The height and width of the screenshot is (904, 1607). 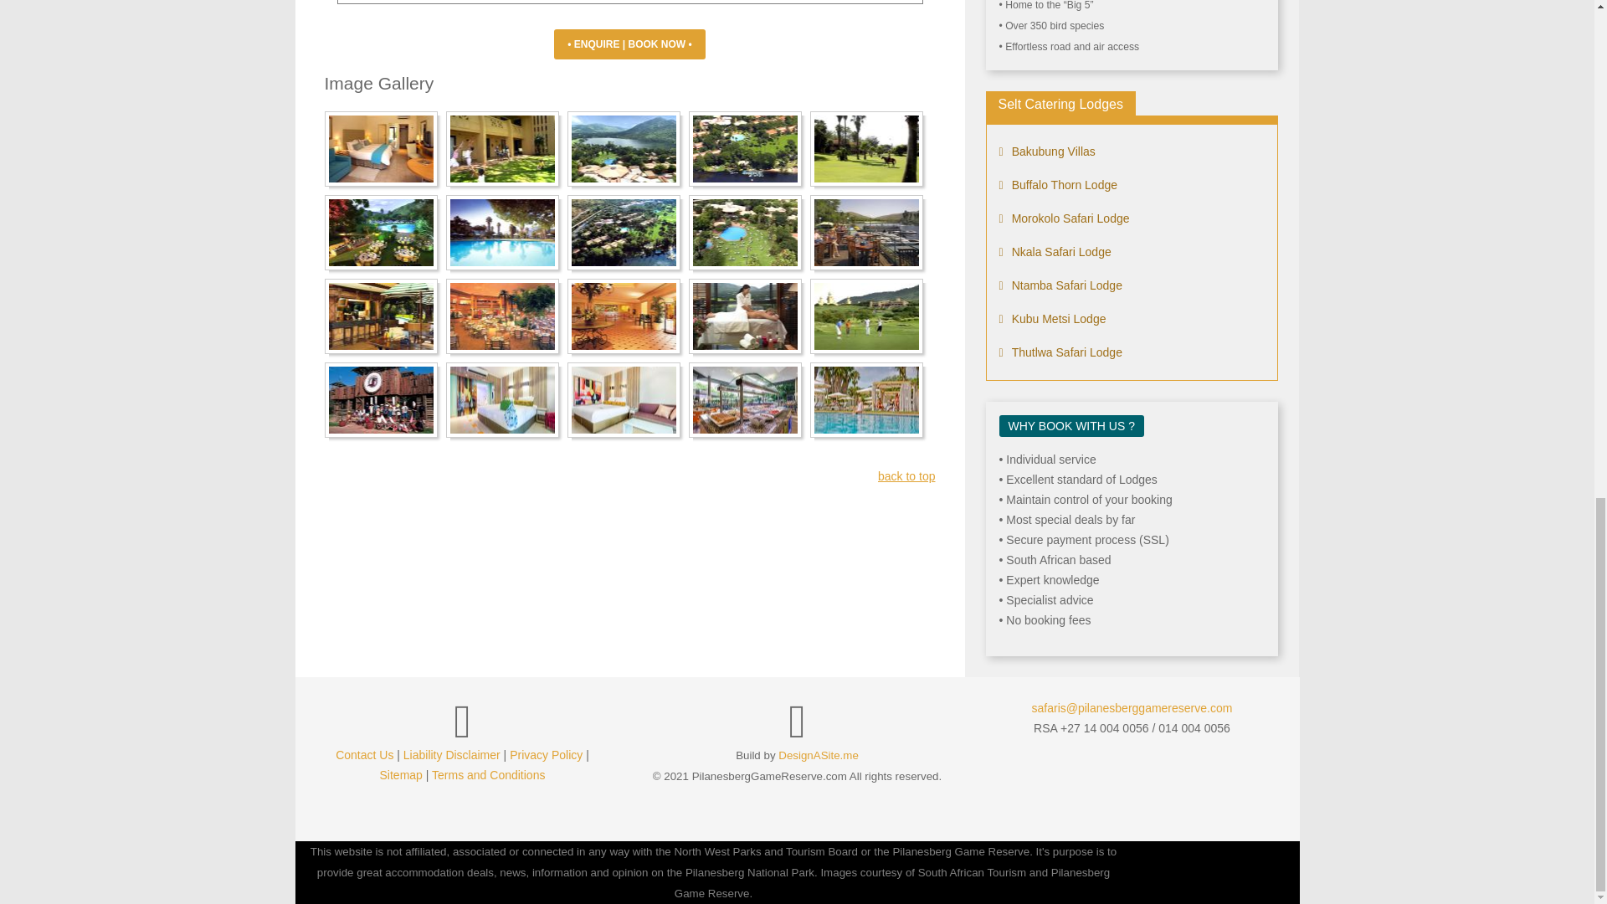 What do you see at coordinates (745, 149) in the screenshot?
I see `Click to enlarge image 004.1-Sun-City-Cabanas-Hotel.jpg` at bounding box center [745, 149].